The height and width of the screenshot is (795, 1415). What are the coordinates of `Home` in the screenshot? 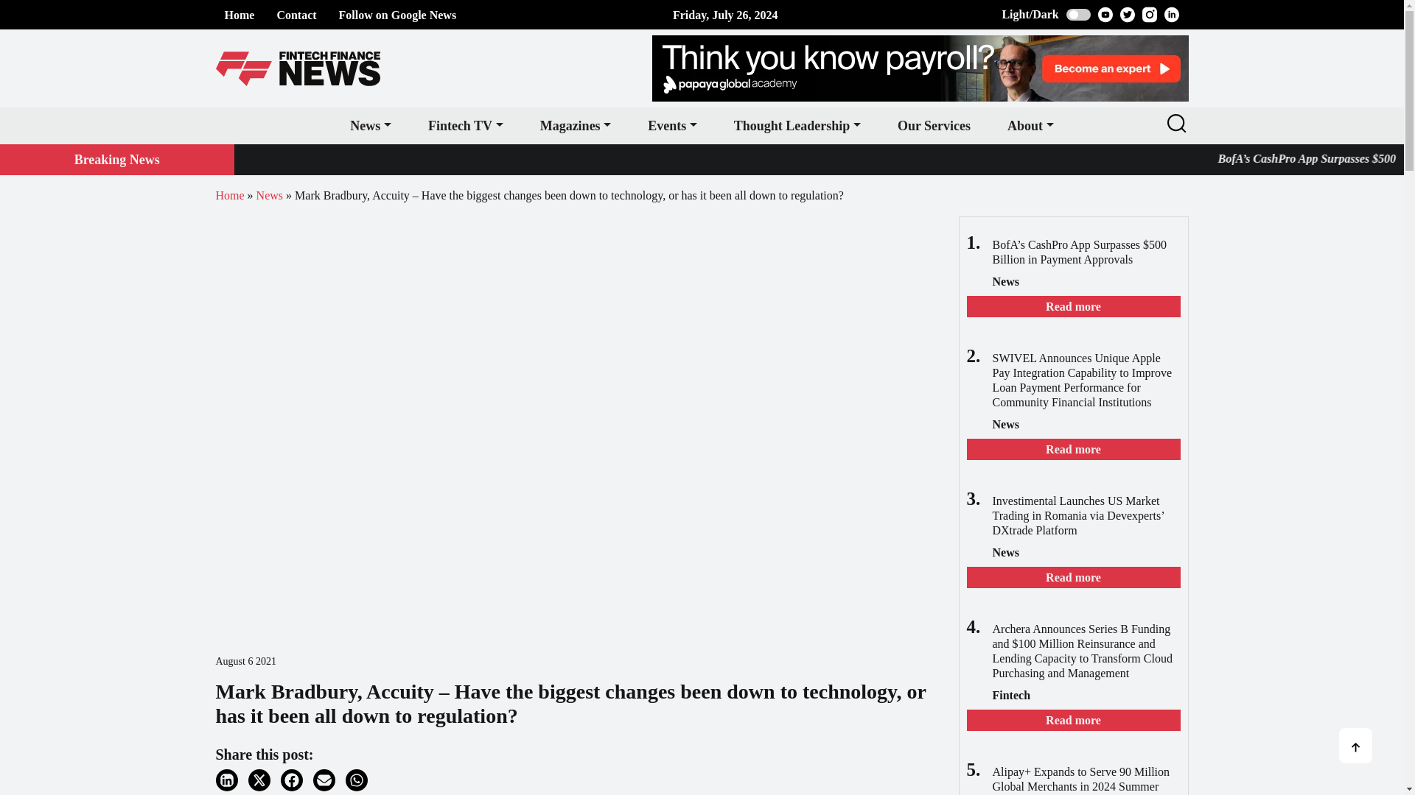 It's located at (239, 15).